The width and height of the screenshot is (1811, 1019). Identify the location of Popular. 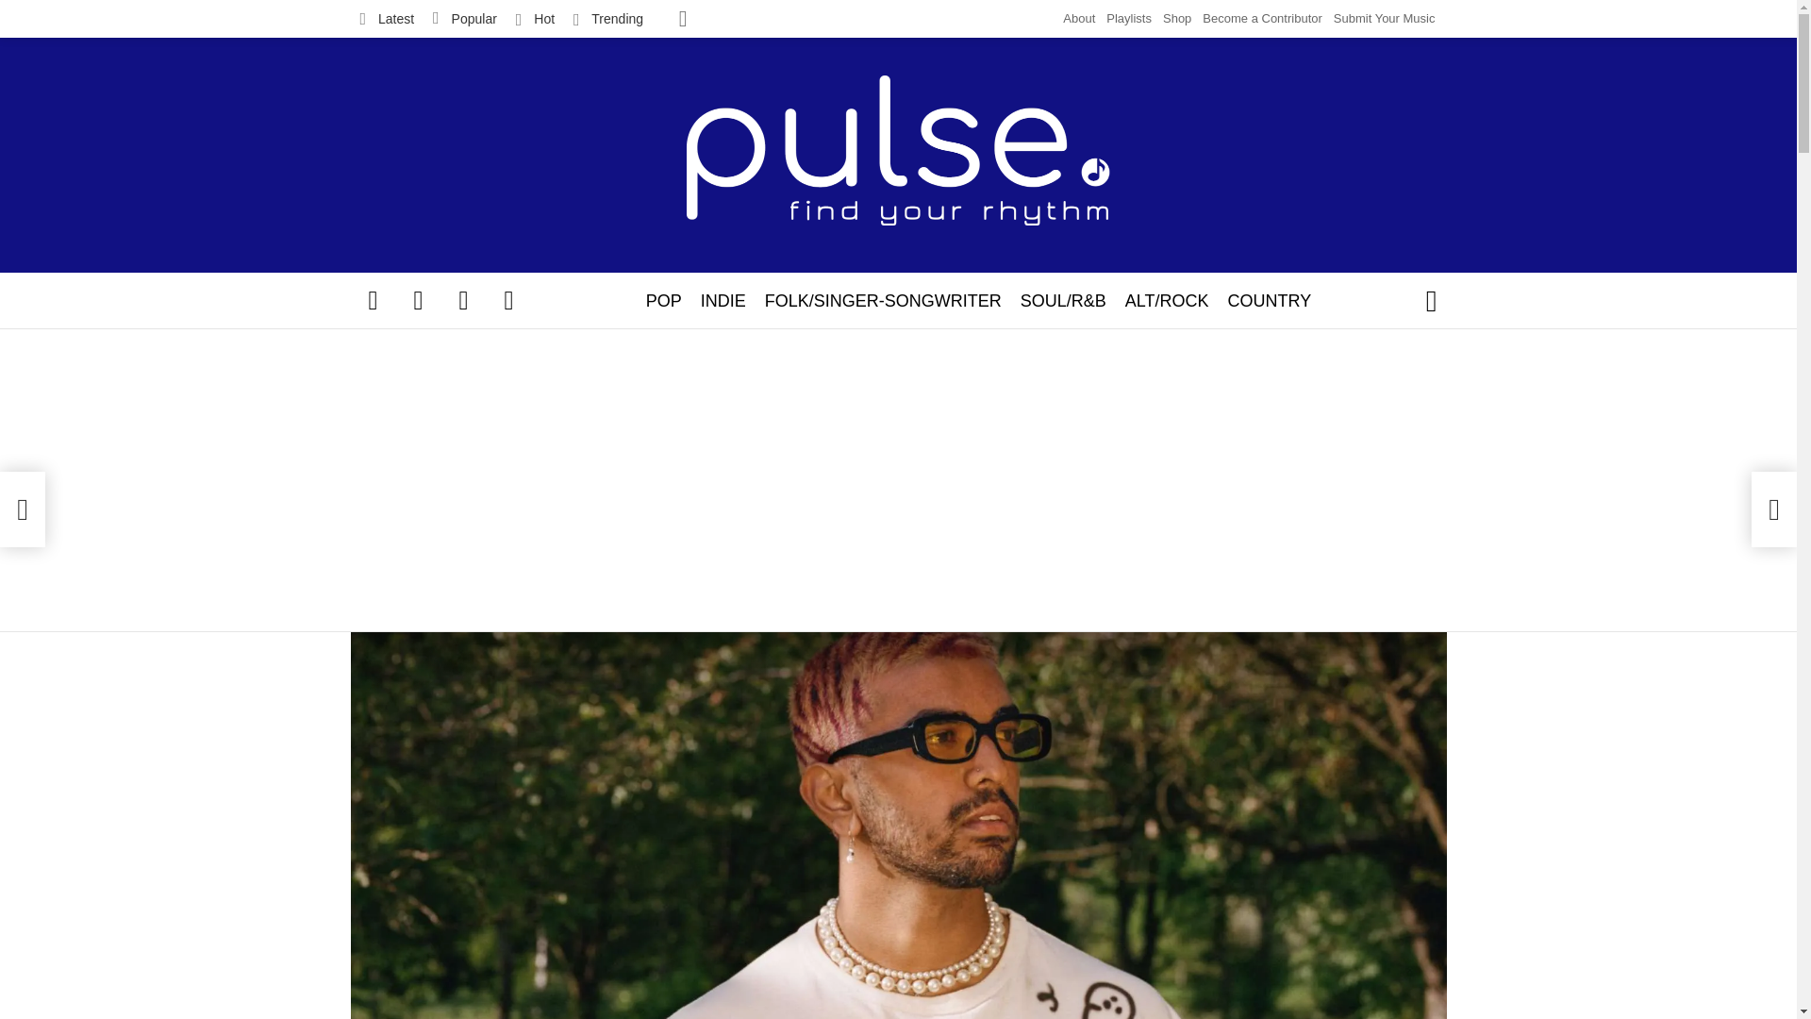
(465, 19).